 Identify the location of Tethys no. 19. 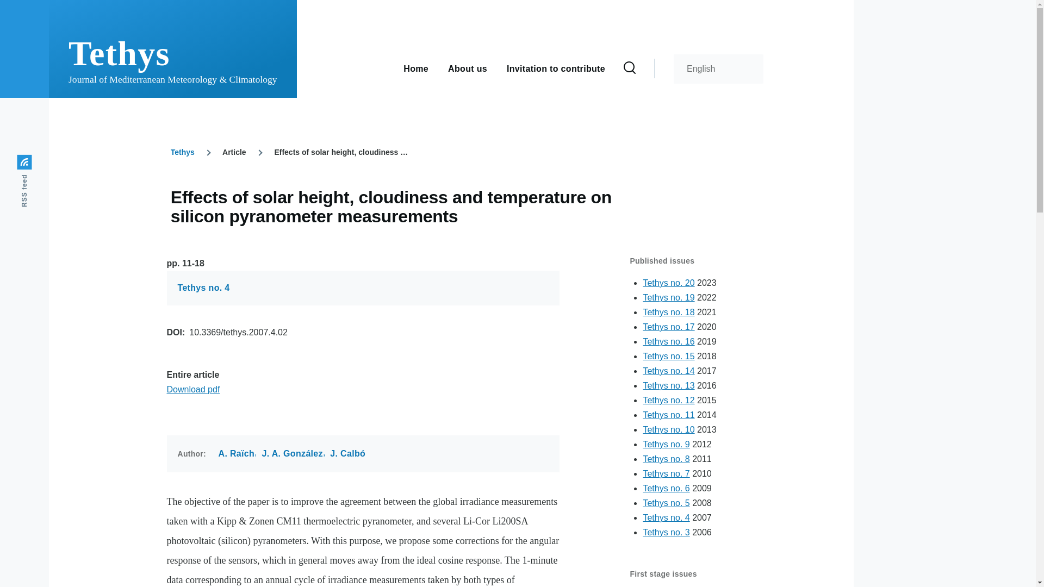
(668, 297).